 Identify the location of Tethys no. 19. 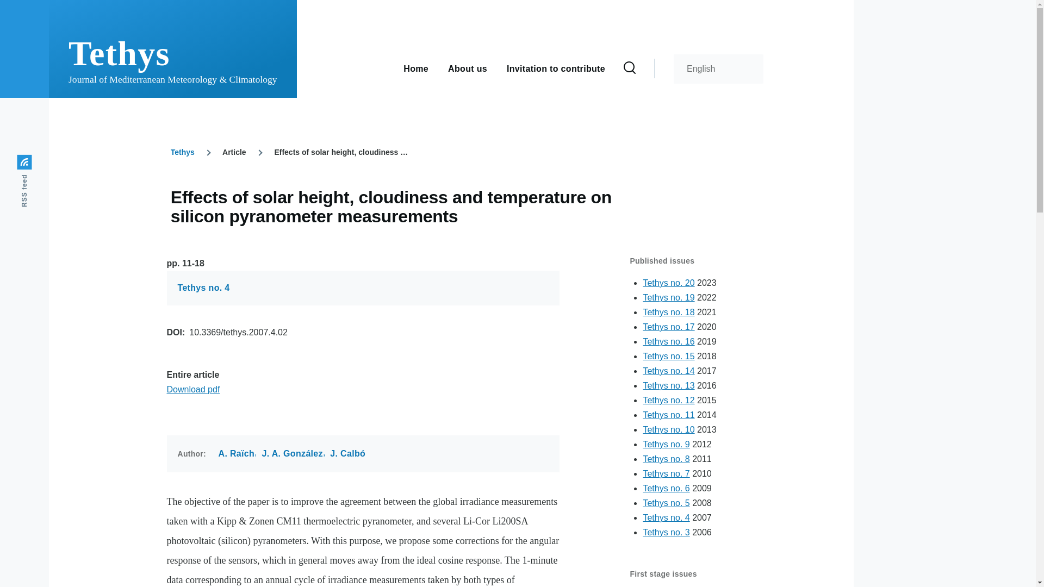
(668, 297).